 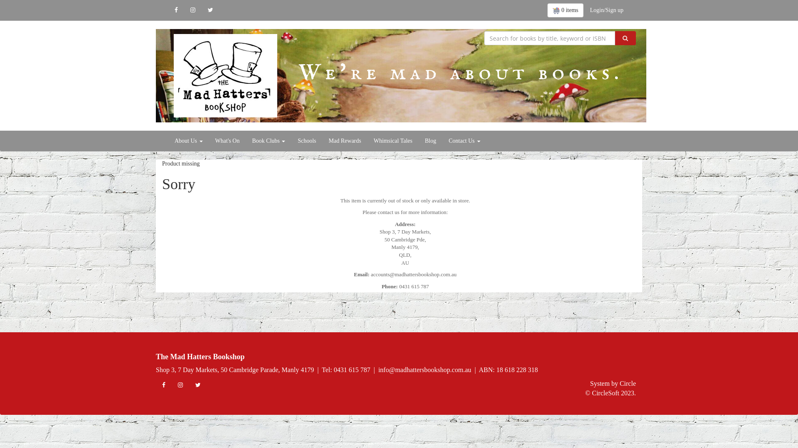 What do you see at coordinates (431, 141) in the screenshot?
I see `Blog` at bounding box center [431, 141].